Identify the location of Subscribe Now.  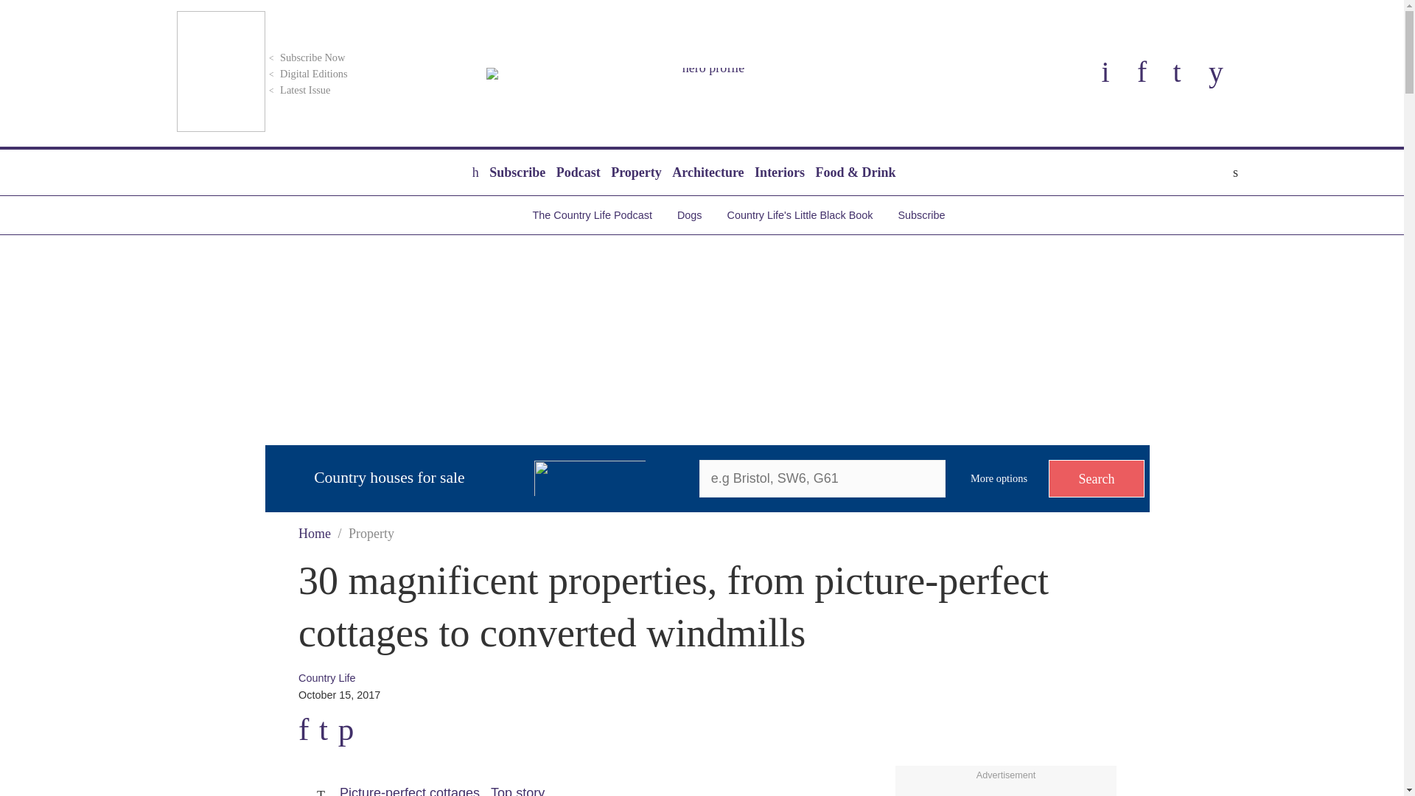
(305, 57).